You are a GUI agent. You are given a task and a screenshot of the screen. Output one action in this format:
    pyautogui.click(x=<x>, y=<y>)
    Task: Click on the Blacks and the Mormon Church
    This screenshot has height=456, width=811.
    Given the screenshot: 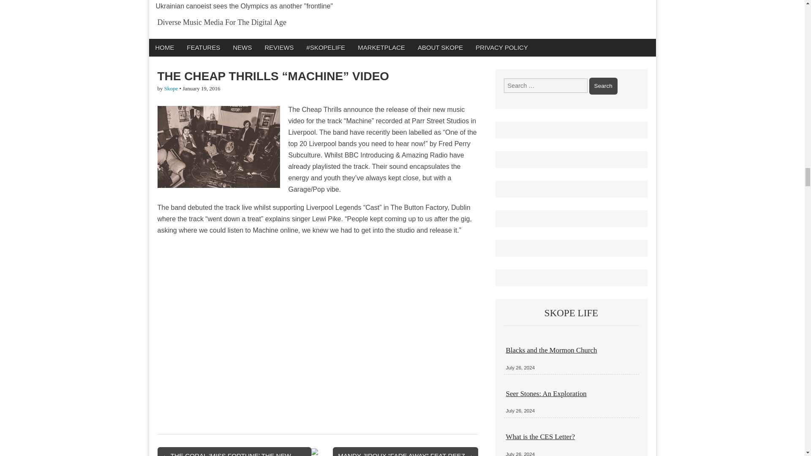 What is the action you would take?
    pyautogui.click(x=552, y=350)
    